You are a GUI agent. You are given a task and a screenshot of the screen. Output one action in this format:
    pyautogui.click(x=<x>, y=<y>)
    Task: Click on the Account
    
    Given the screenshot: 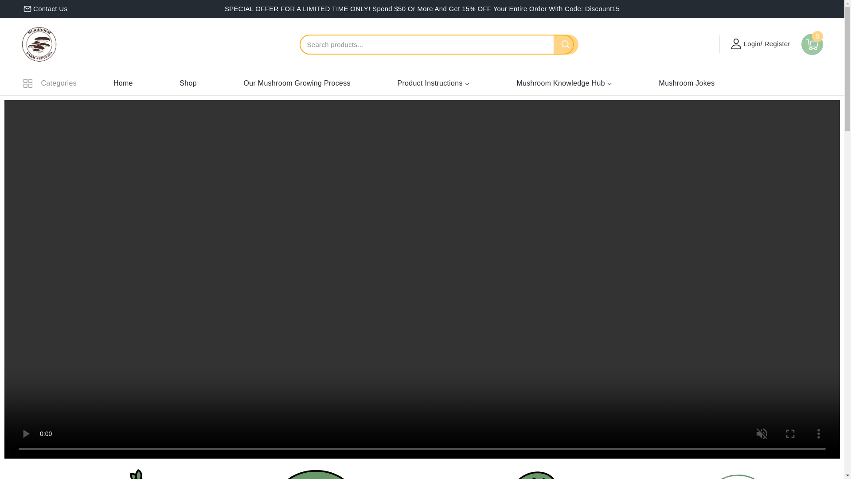 What is the action you would take?
    pyautogui.click(x=736, y=43)
    